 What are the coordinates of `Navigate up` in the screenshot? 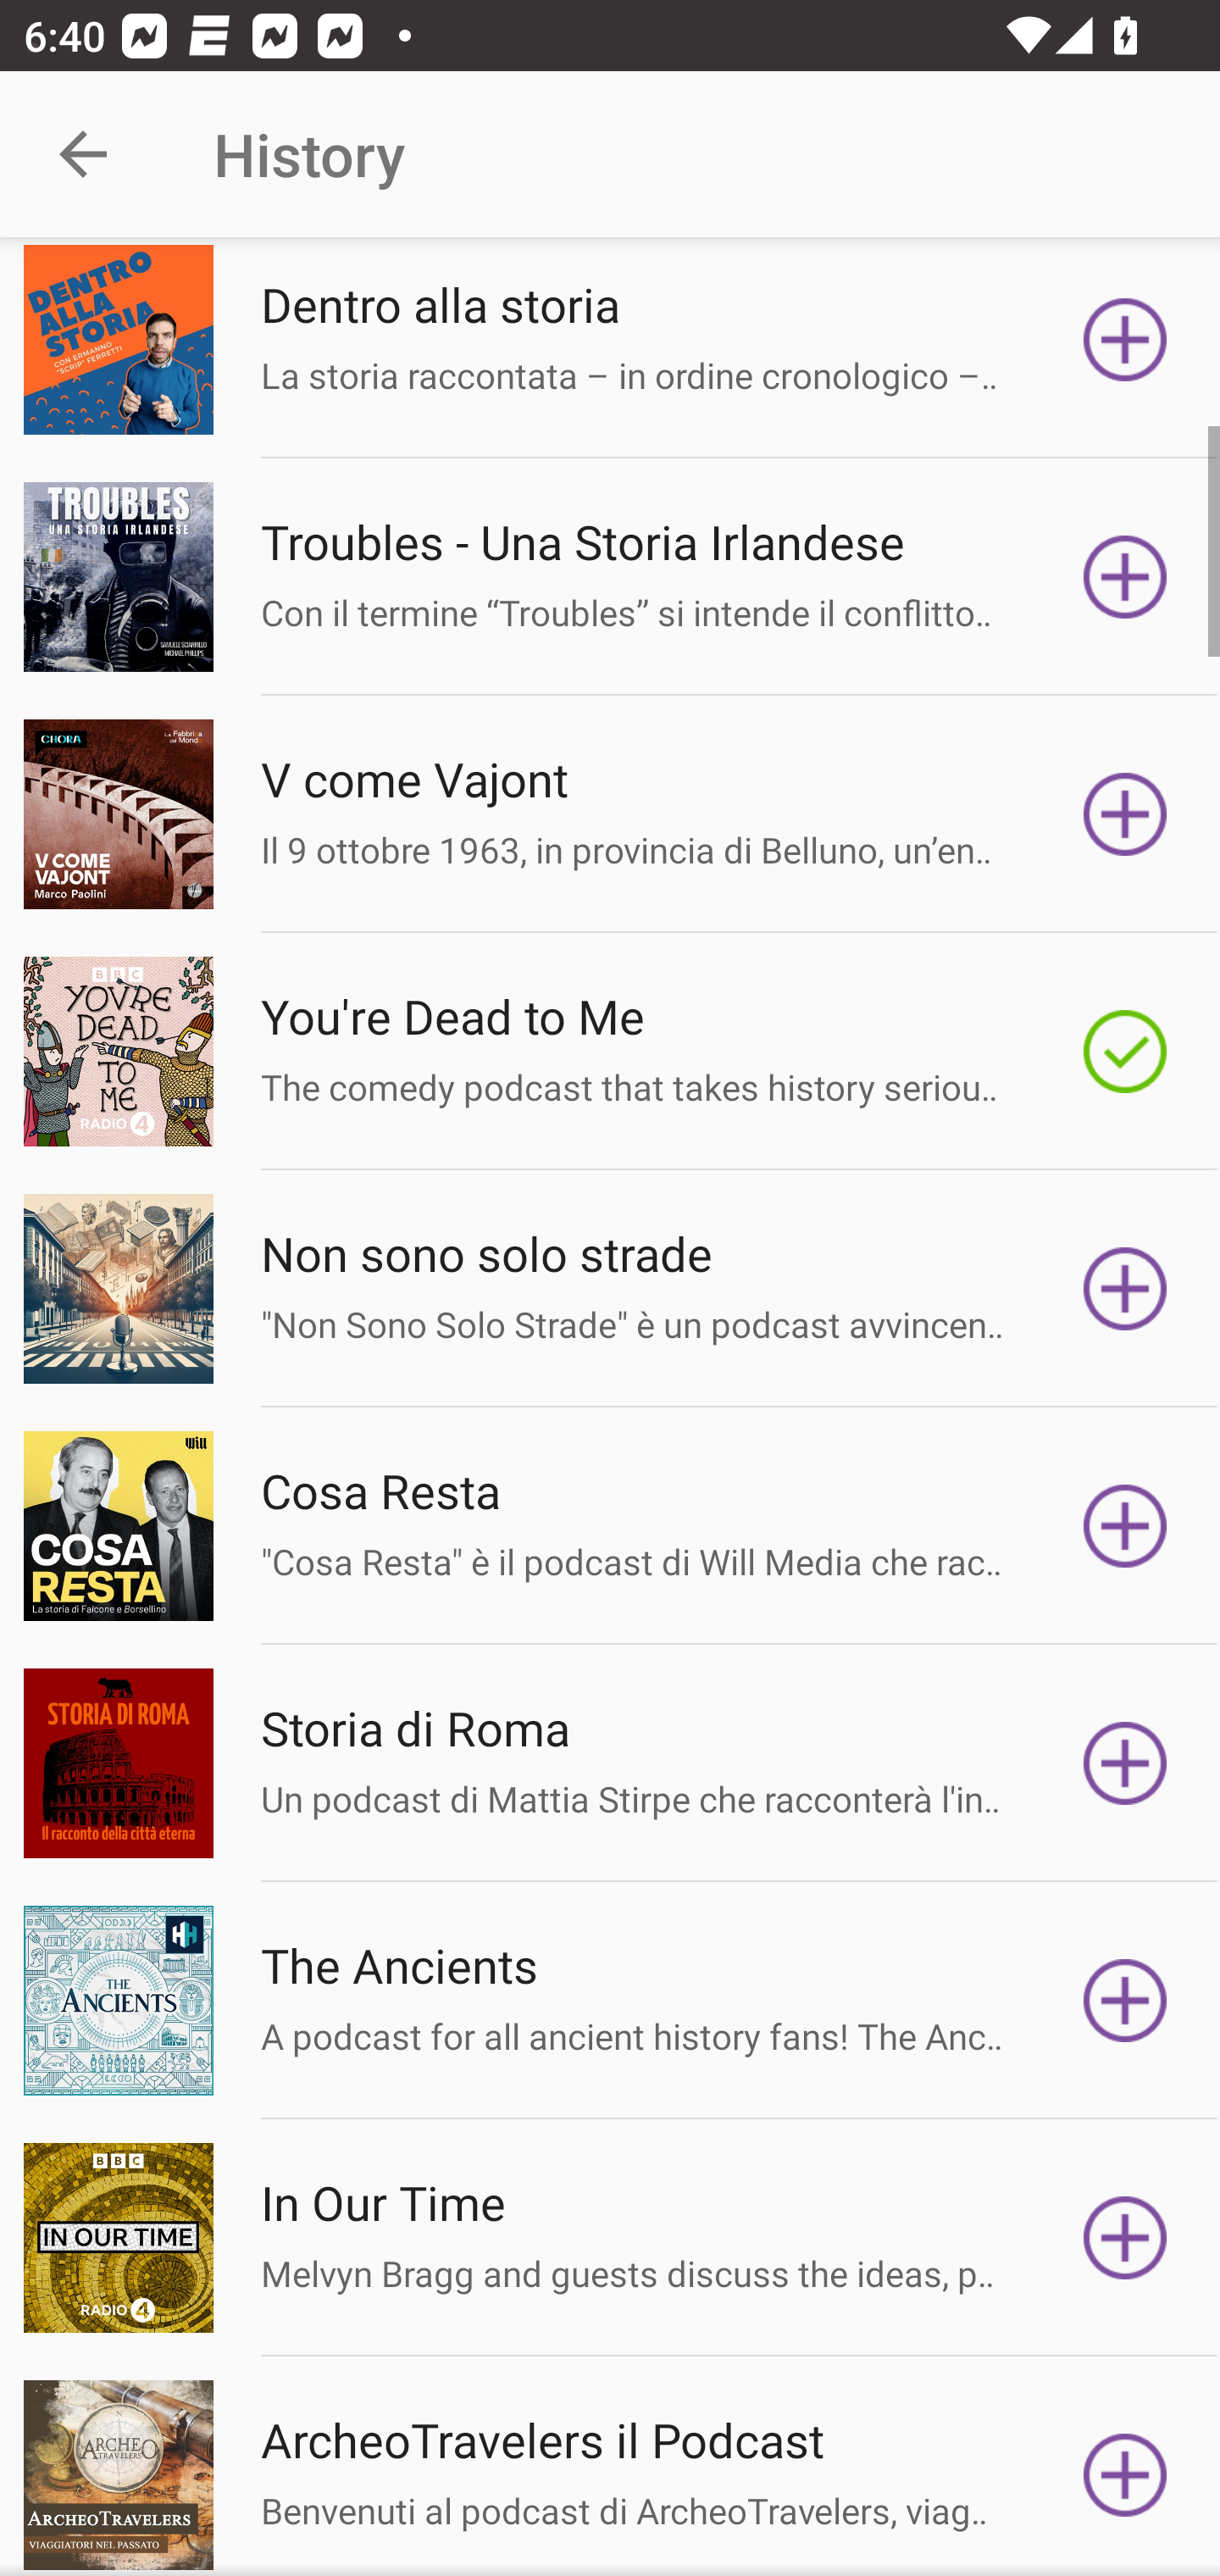 It's located at (83, 154).